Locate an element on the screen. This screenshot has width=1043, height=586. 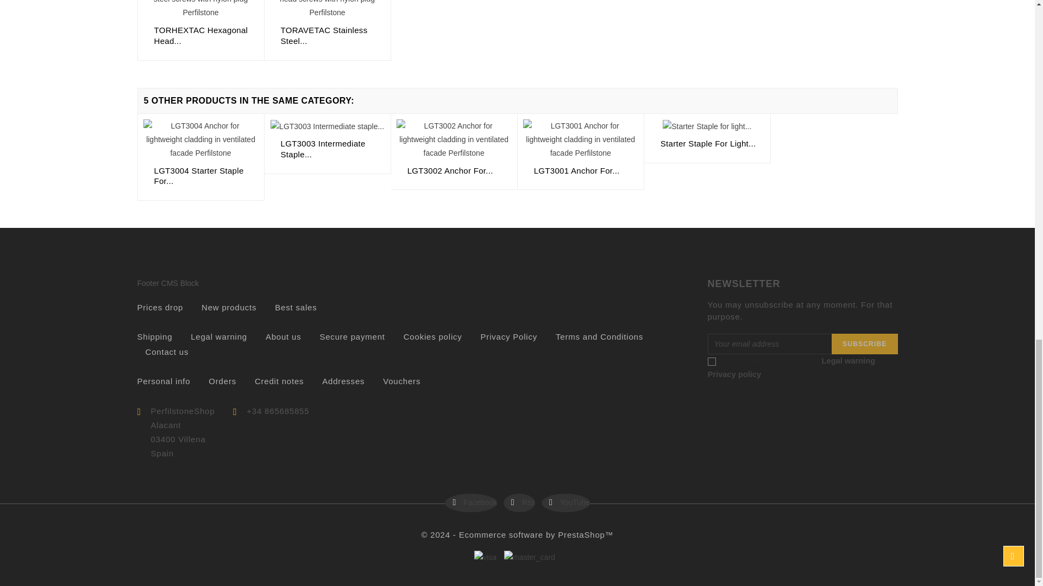
Privacy Policy is located at coordinates (510, 336).